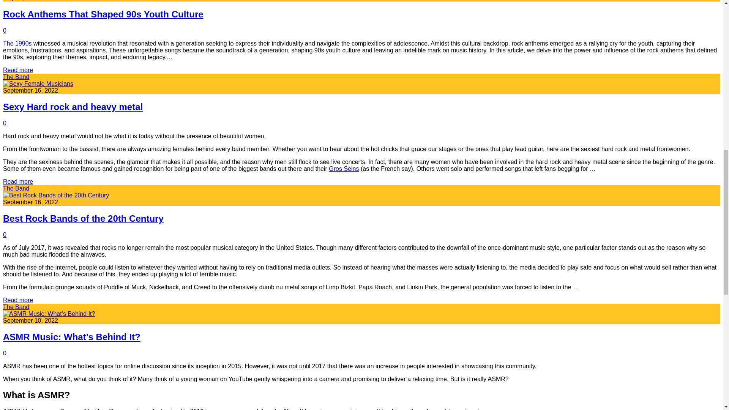 This screenshot has width=729, height=410. I want to click on Best Rock Bands of the 20th Century, so click(83, 218).